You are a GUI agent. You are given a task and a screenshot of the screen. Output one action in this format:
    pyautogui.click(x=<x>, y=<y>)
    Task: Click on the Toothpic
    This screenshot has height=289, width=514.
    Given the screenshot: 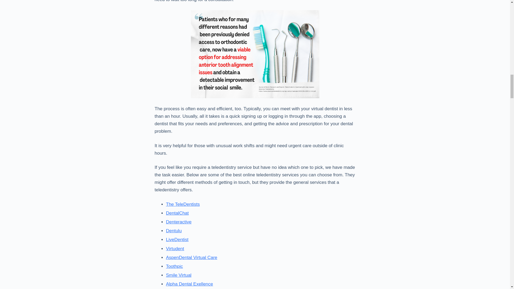 What is the action you would take?
    pyautogui.click(x=175, y=267)
    